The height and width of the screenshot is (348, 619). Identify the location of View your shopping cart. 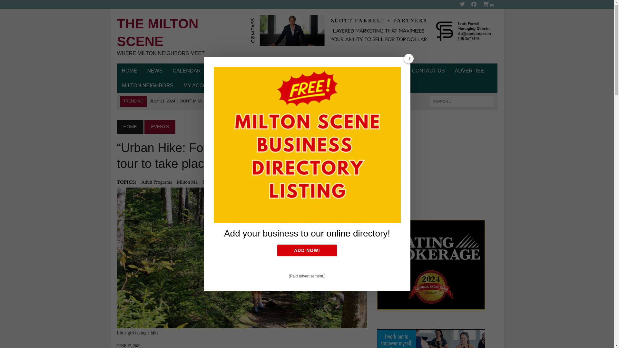
(489, 5).